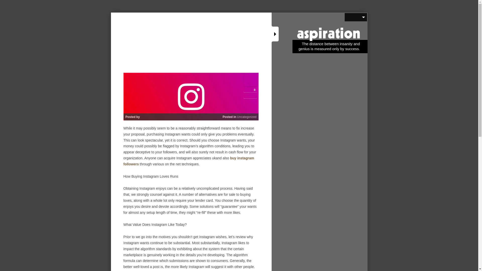 This screenshot has width=482, height=271. I want to click on buy instagram followers, so click(189, 161).